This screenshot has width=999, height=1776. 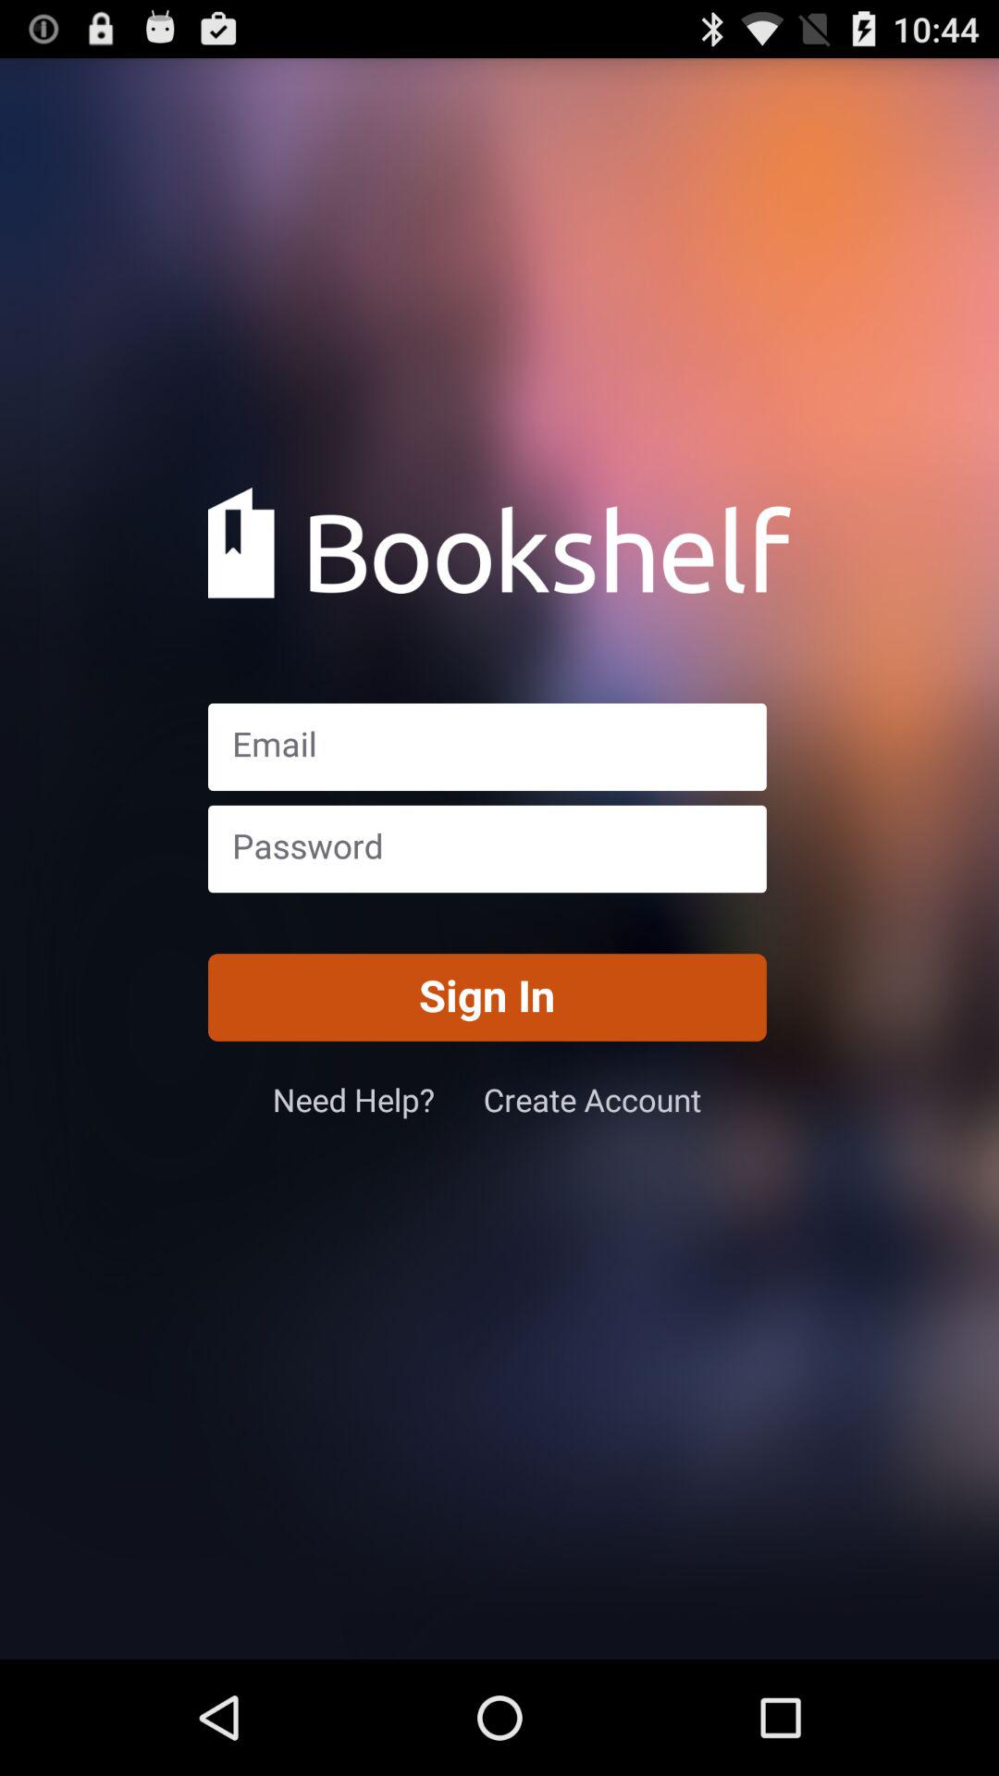 I want to click on swipe to the need help?, so click(x=377, y=1099).